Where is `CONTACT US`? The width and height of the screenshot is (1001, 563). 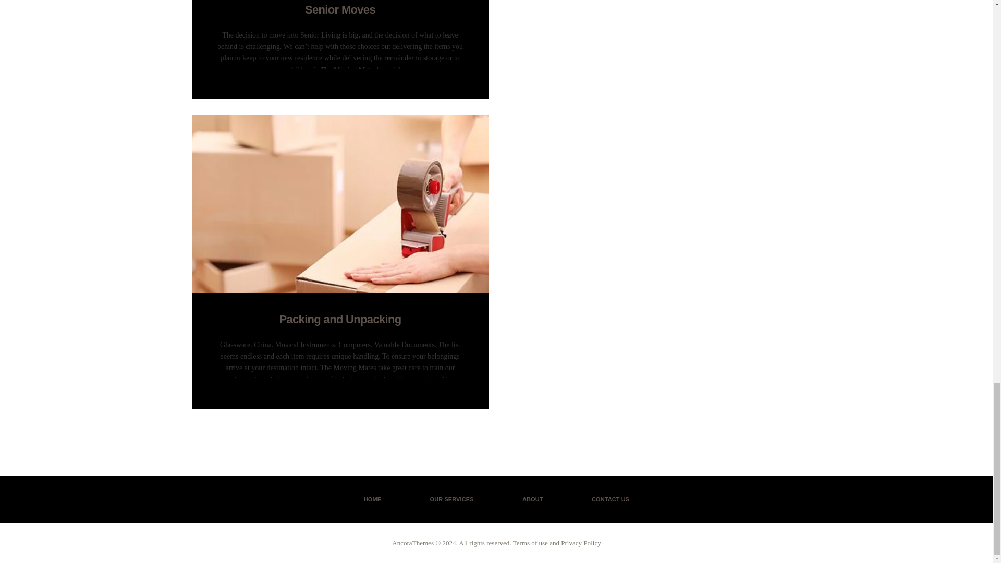 CONTACT US is located at coordinates (611, 499).